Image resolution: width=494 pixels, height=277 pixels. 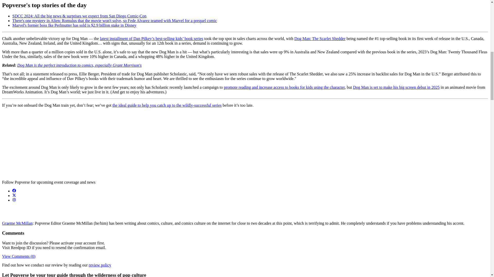 I want to click on Dog Man: The Scarlet Shedder, so click(x=320, y=38).